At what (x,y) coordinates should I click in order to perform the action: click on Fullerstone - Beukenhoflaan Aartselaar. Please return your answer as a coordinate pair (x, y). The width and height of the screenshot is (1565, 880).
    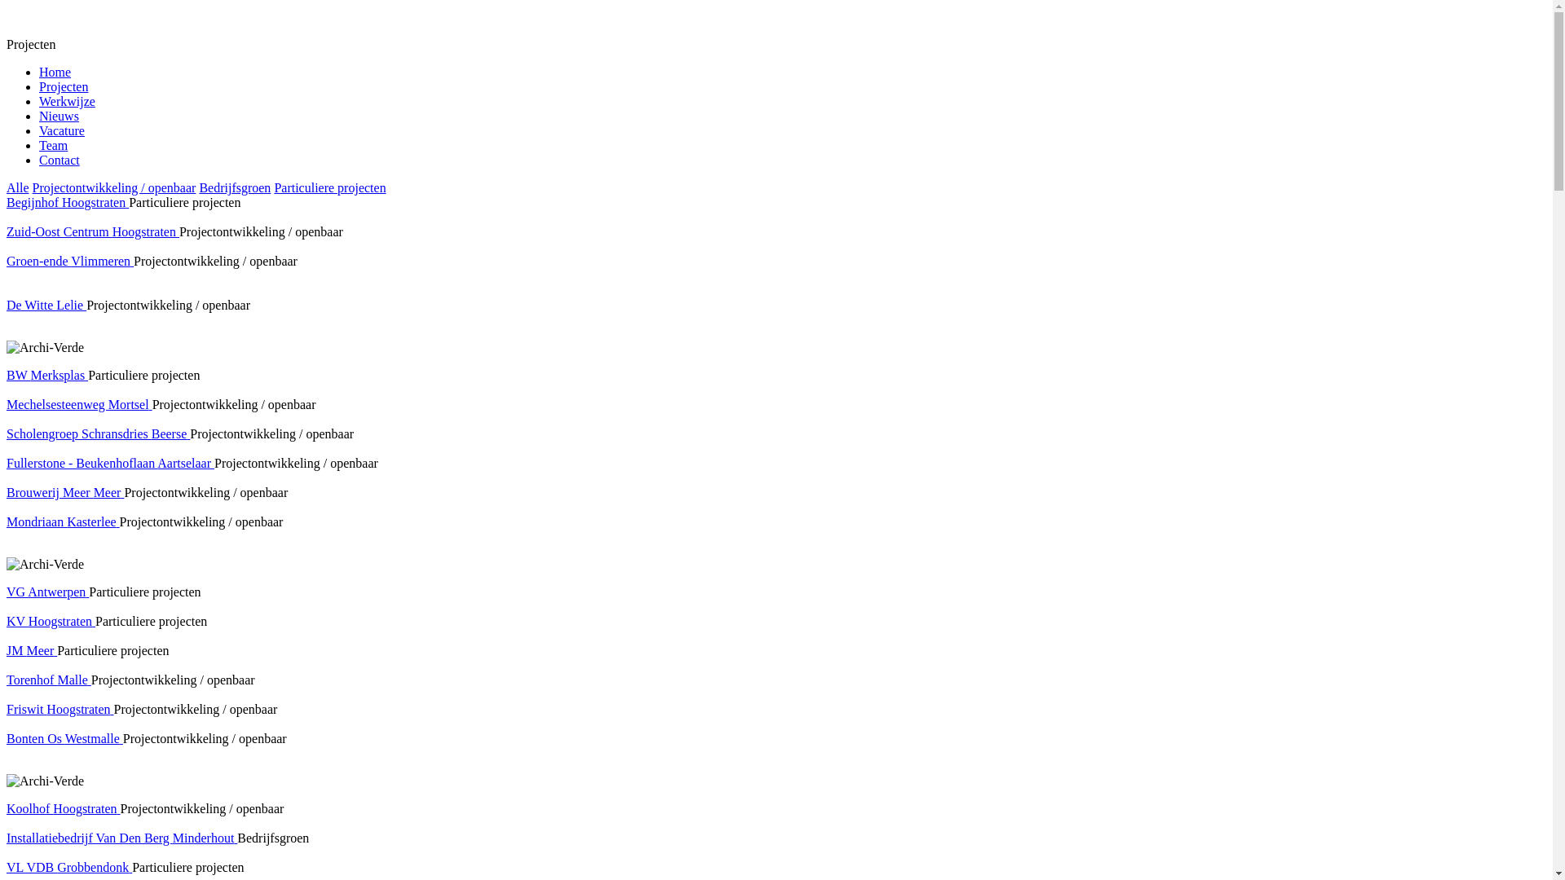
    Looking at the image, I should click on (111, 463).